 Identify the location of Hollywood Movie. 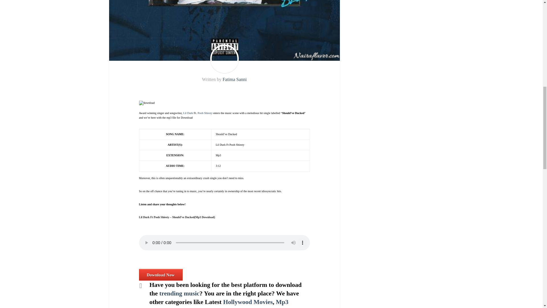
(247, 302).